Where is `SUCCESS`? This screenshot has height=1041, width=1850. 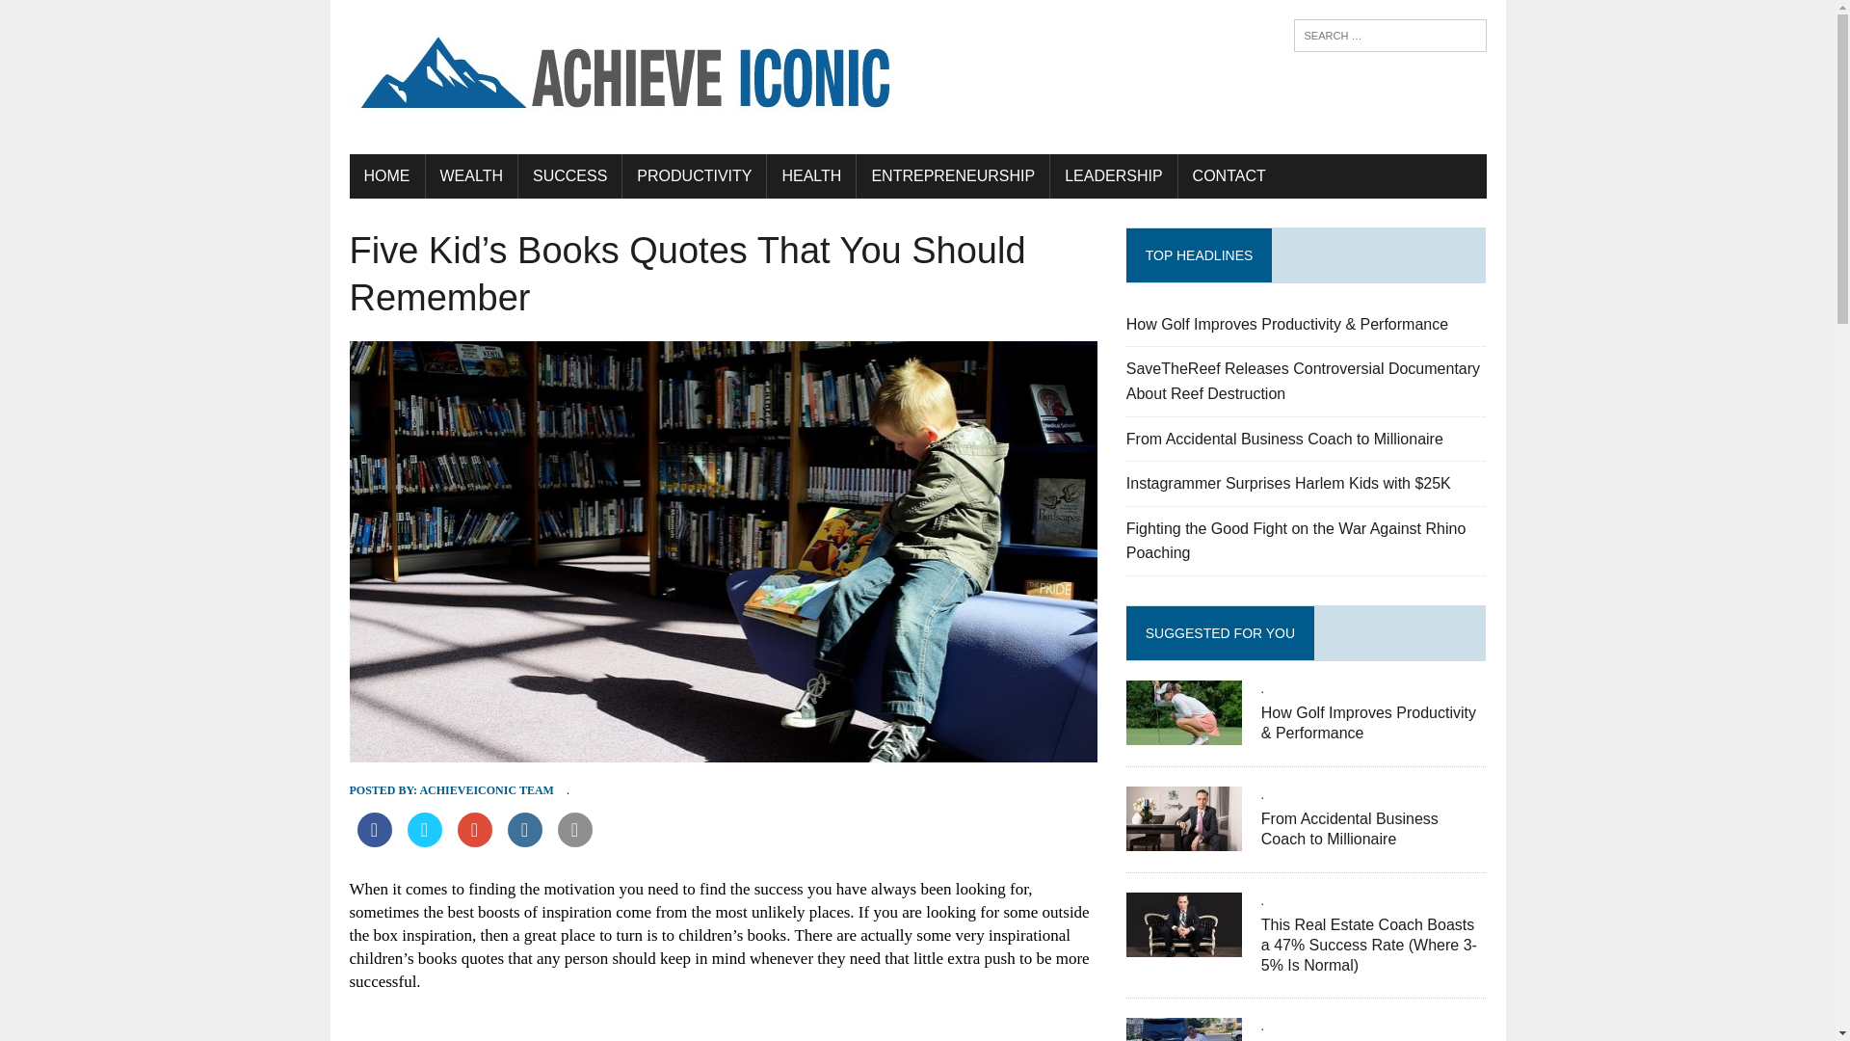
SUCCESS is located at coordinates (569, 175).